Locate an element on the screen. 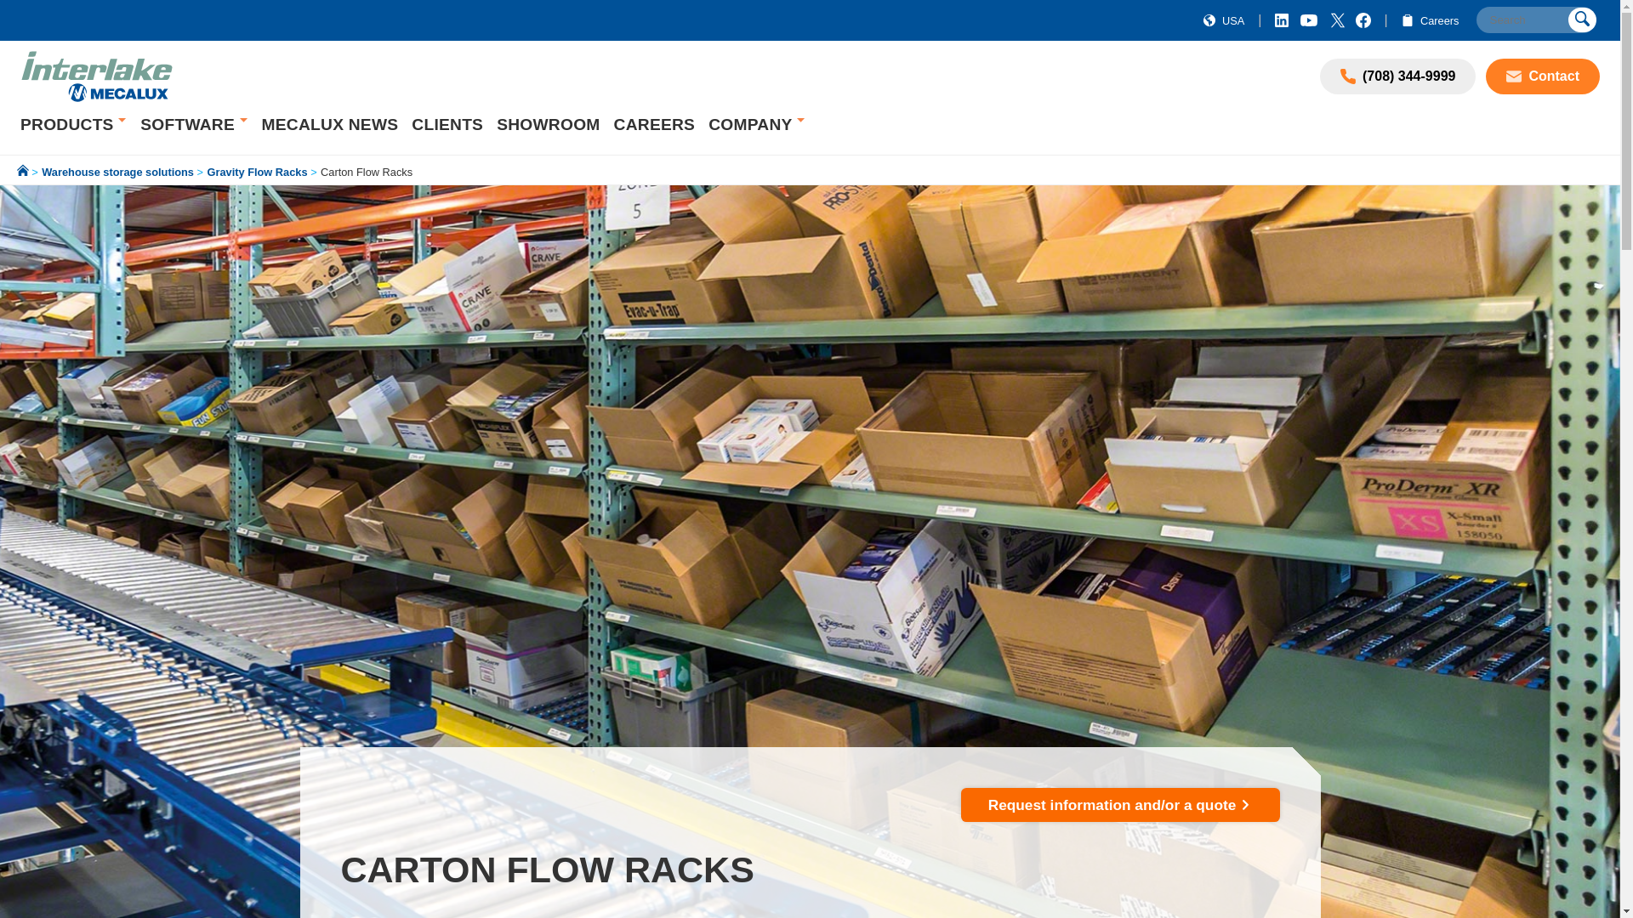 The height and width of the screenshot is (918, 1633). Warehouse storage solutions is located at coordinates (68, 124).